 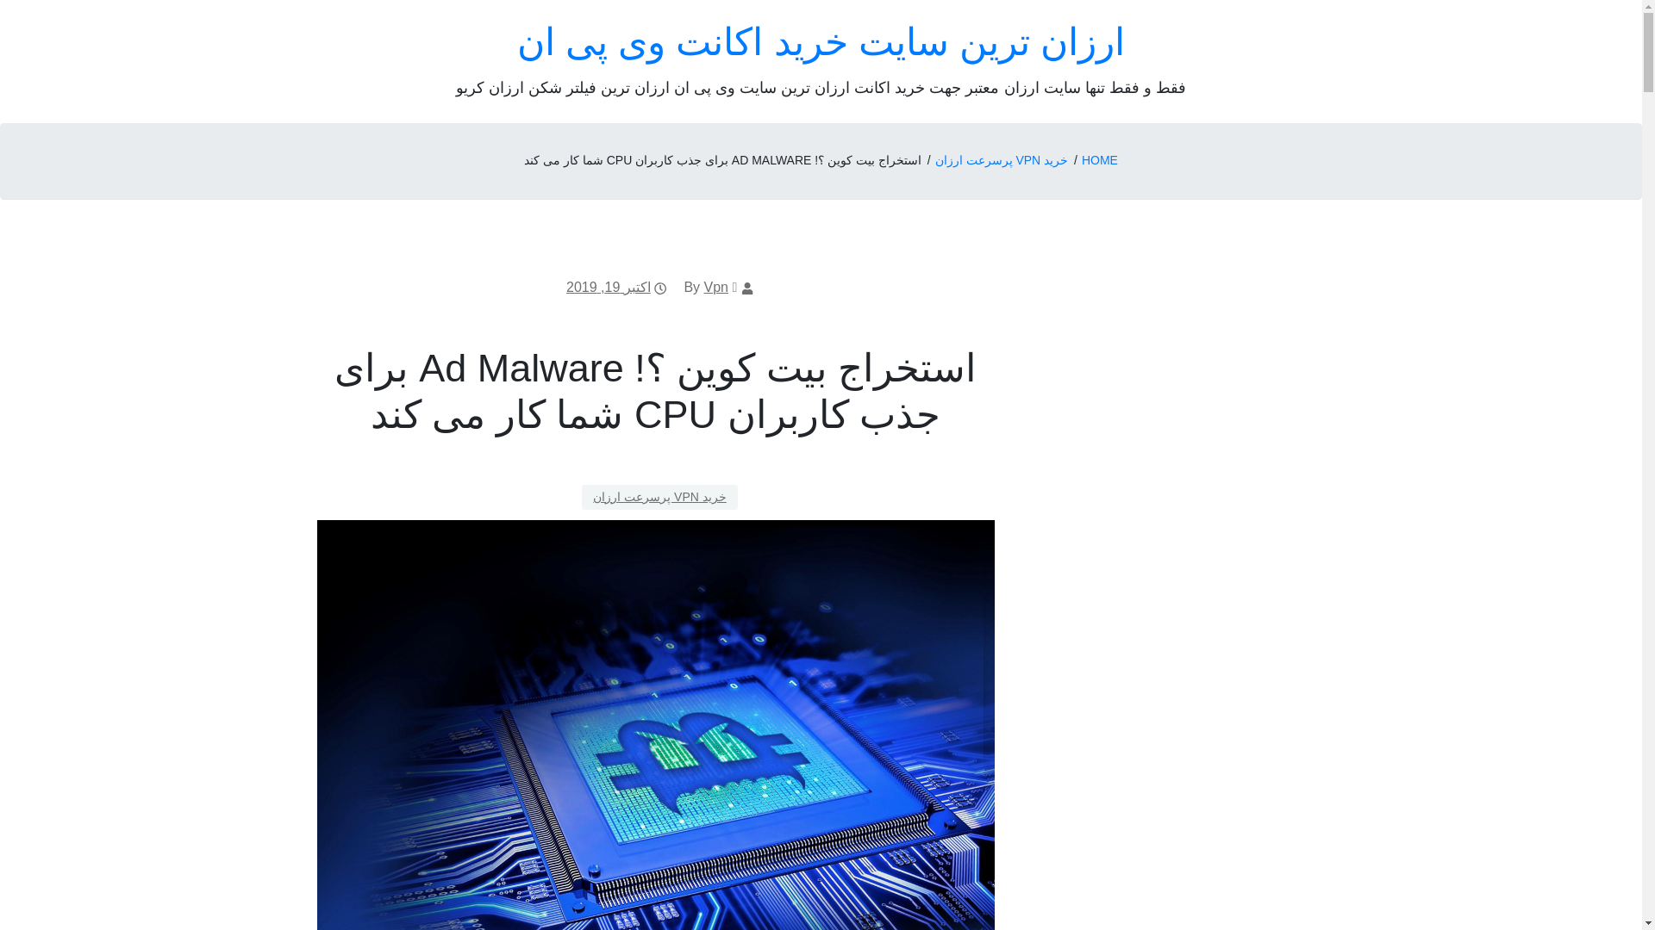 I want to click on HOME, so click(x=1100, y=160).